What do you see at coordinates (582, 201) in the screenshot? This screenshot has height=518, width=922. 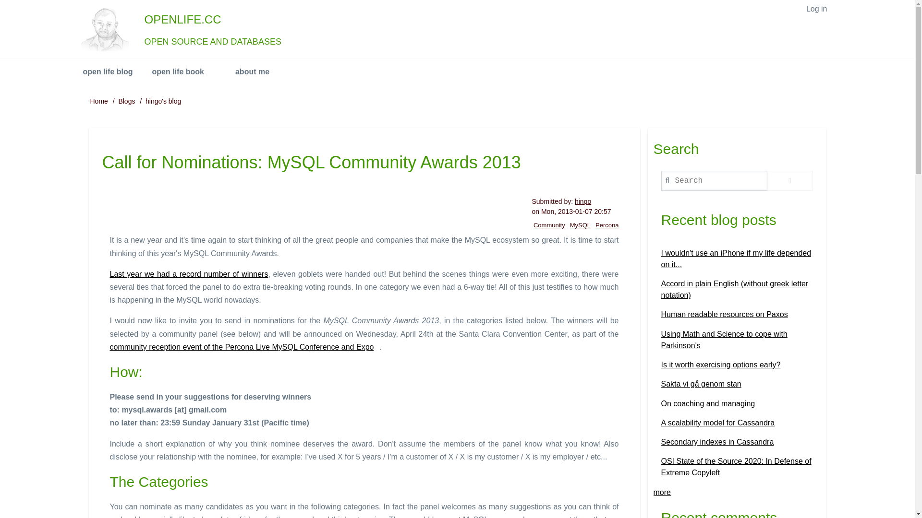 I see `hingo` at bounding box center [582, 201].